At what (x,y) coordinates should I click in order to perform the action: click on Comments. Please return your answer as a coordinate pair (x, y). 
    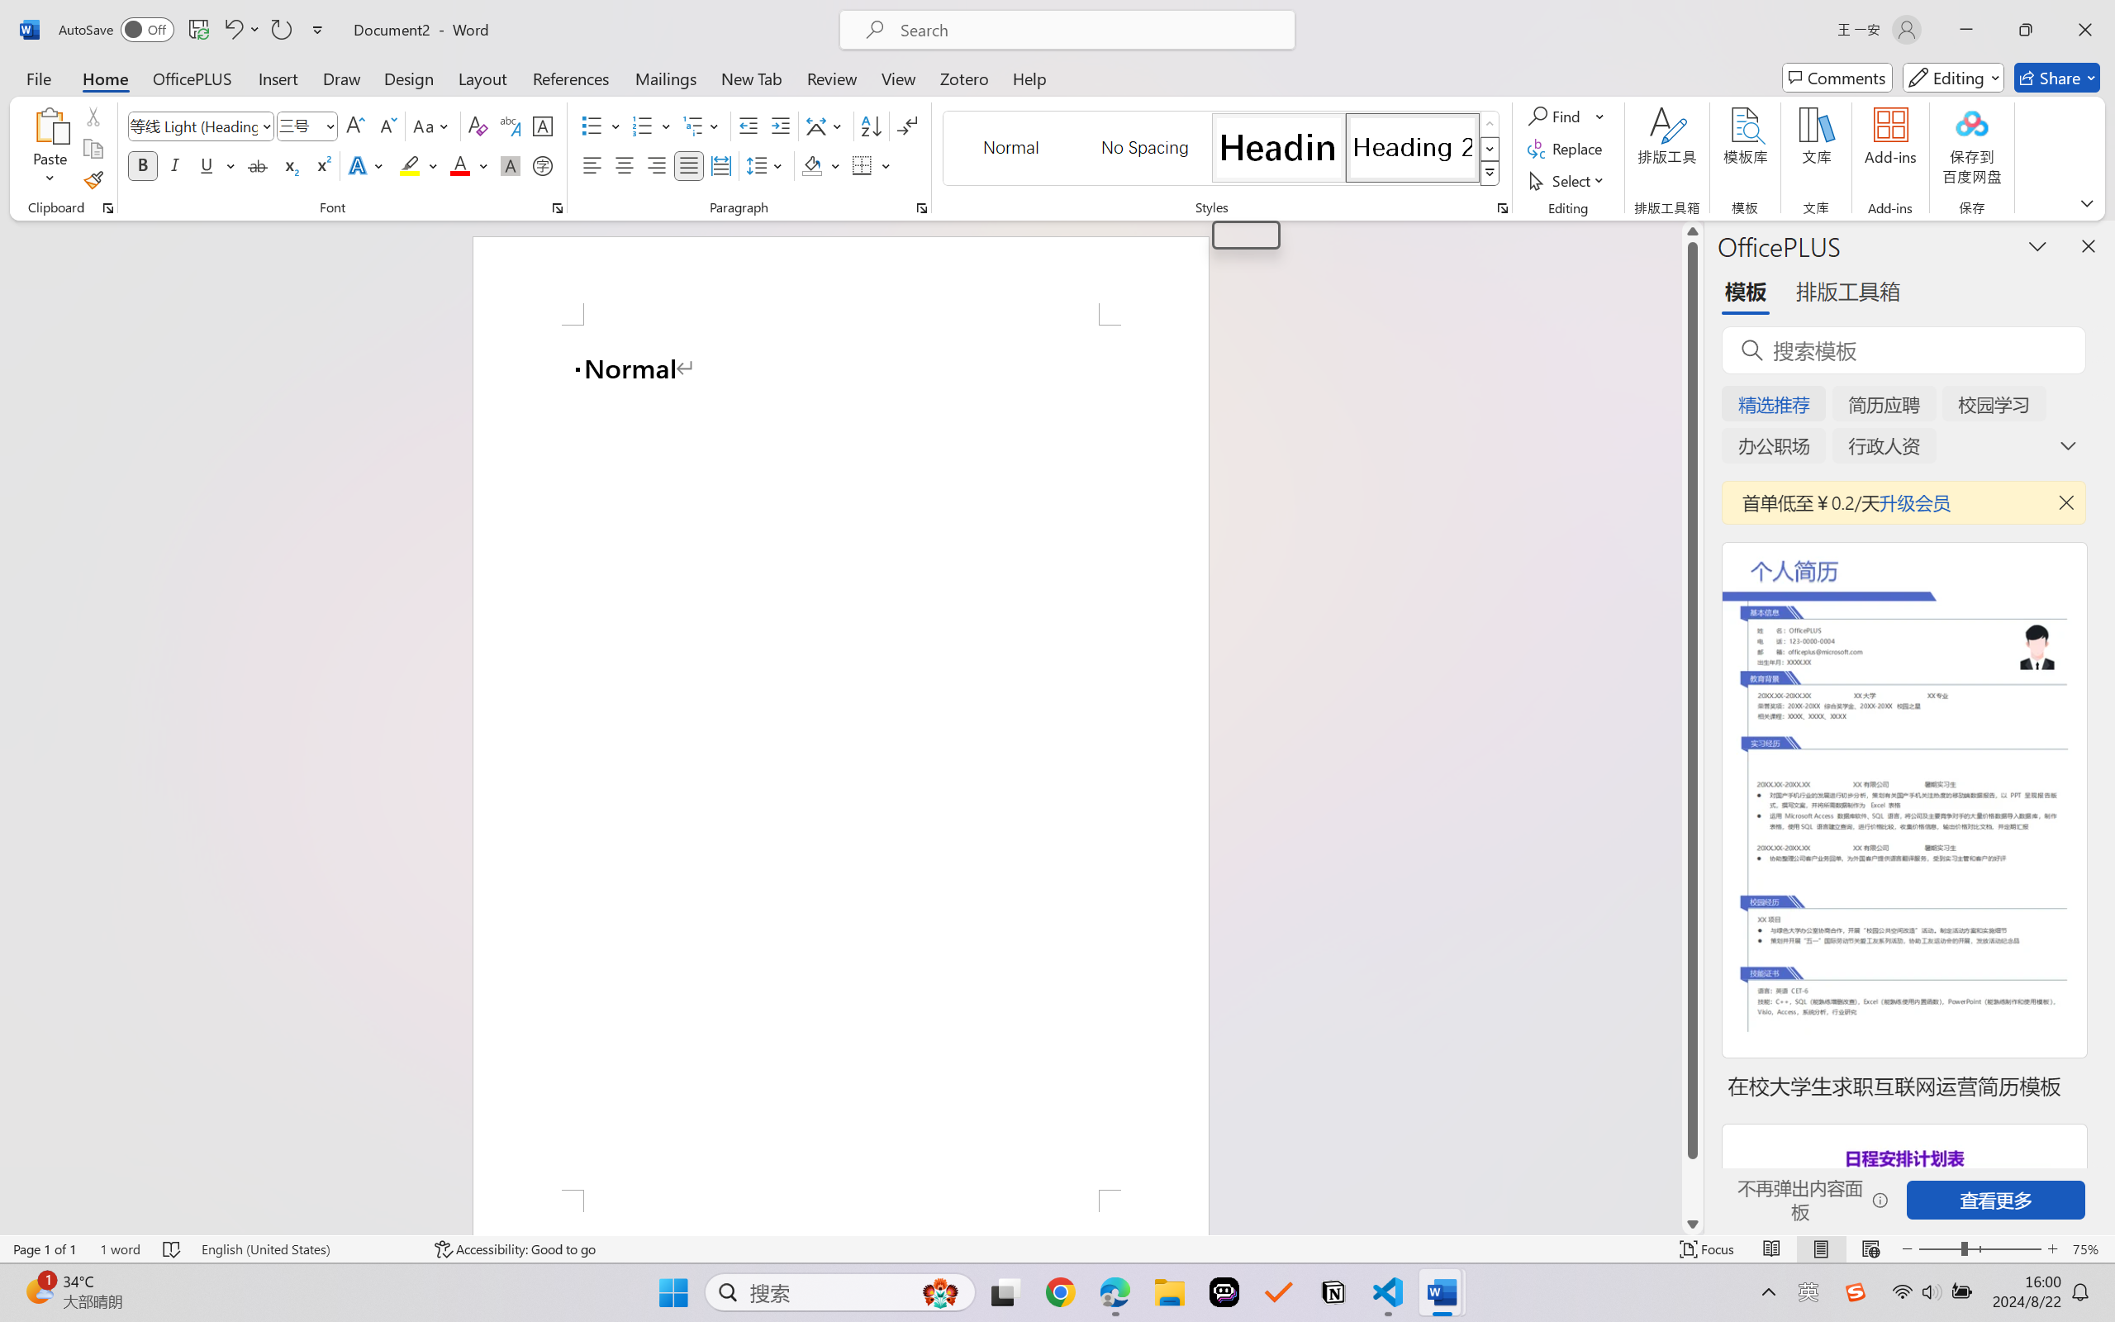
    Looking at the image, I should click on (1837, 78).